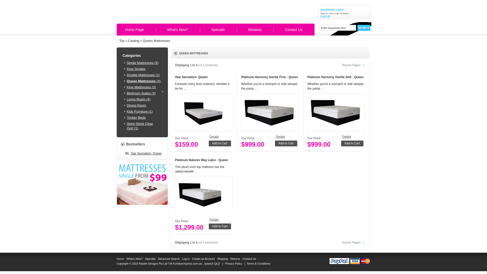  I want to click on Platinum Harmony Gentle Firm - Queen, so click(270, 77).